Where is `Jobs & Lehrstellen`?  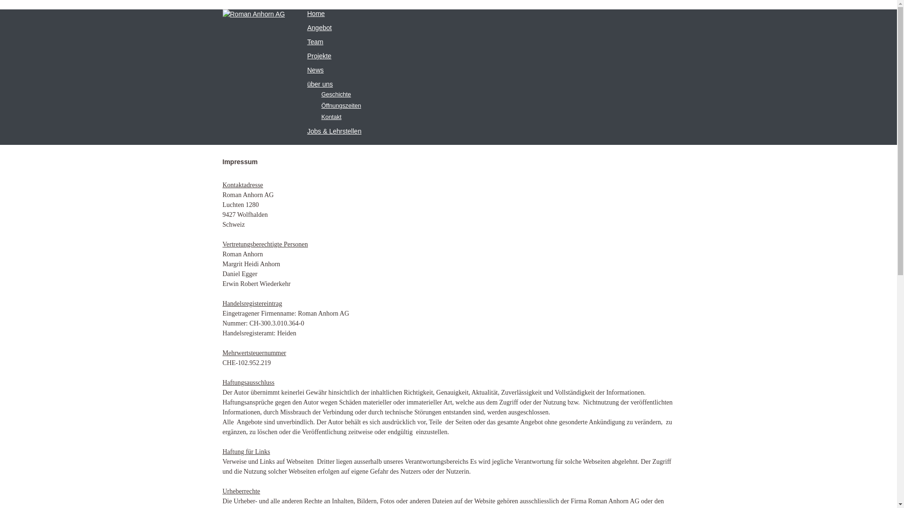
Jobs & Lehrstellen is located at coordinates (334, 131).